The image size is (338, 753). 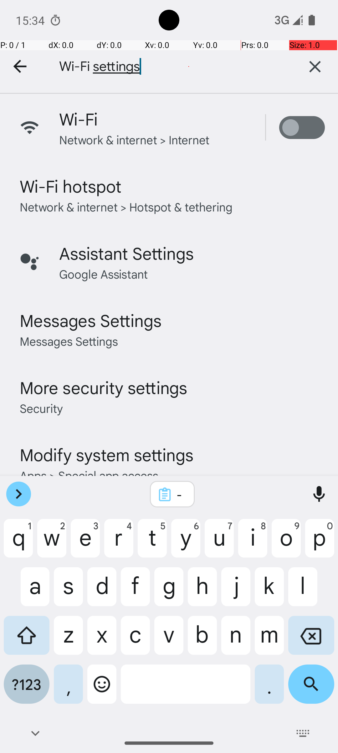 I want to click on Wi-Fi hotspot, so click(x=71, y=186).